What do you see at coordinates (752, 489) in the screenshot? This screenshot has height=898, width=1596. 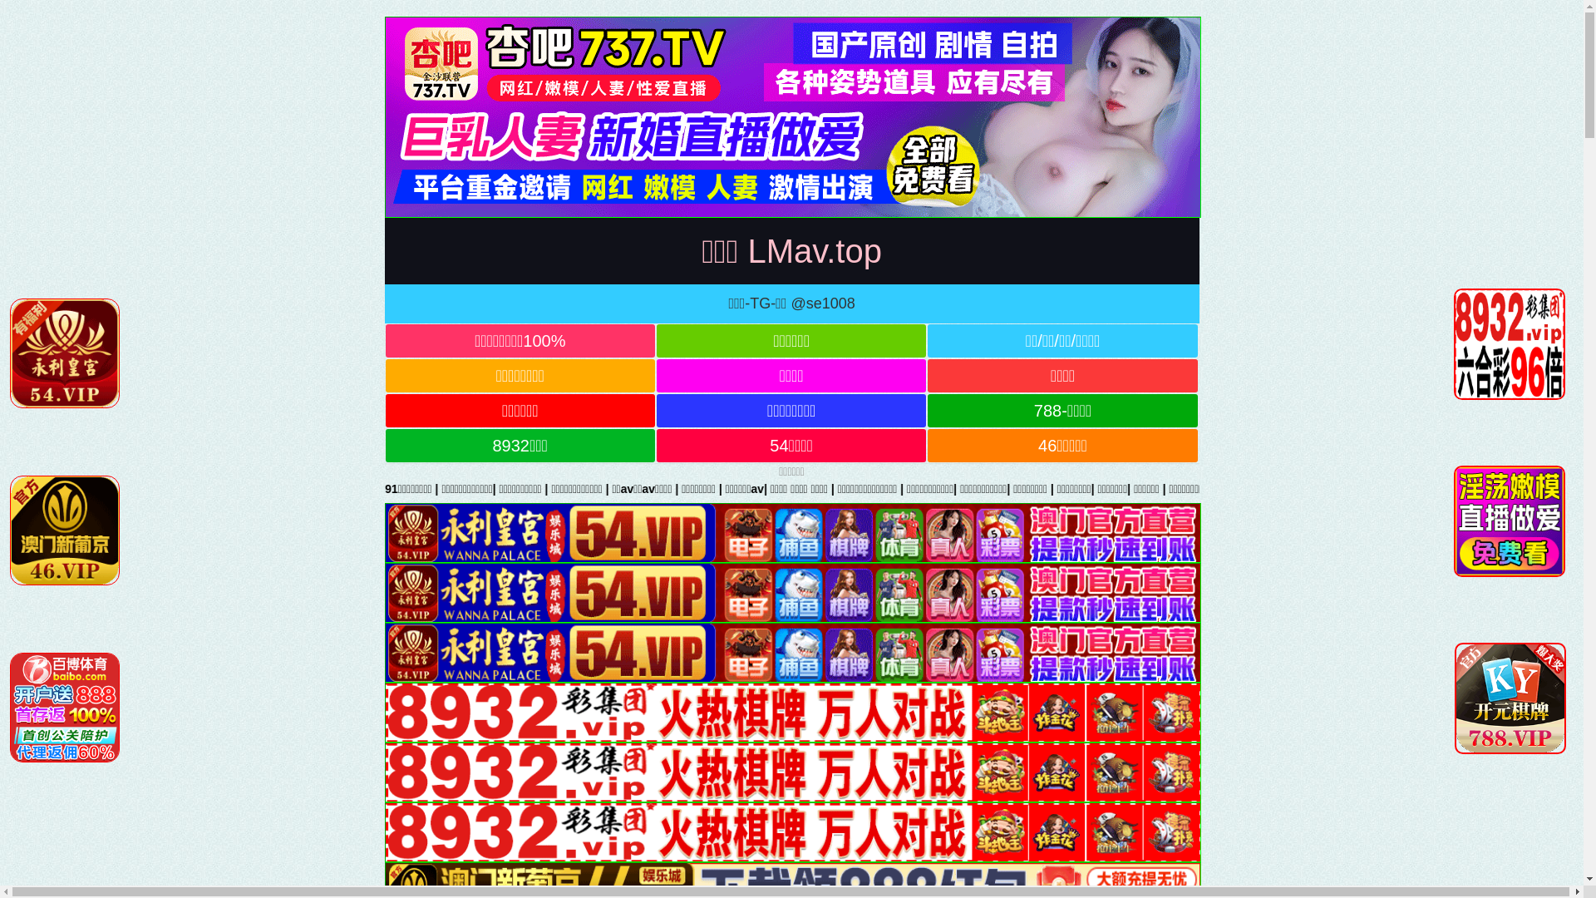 I see `|` at bounding box center [752, 489].